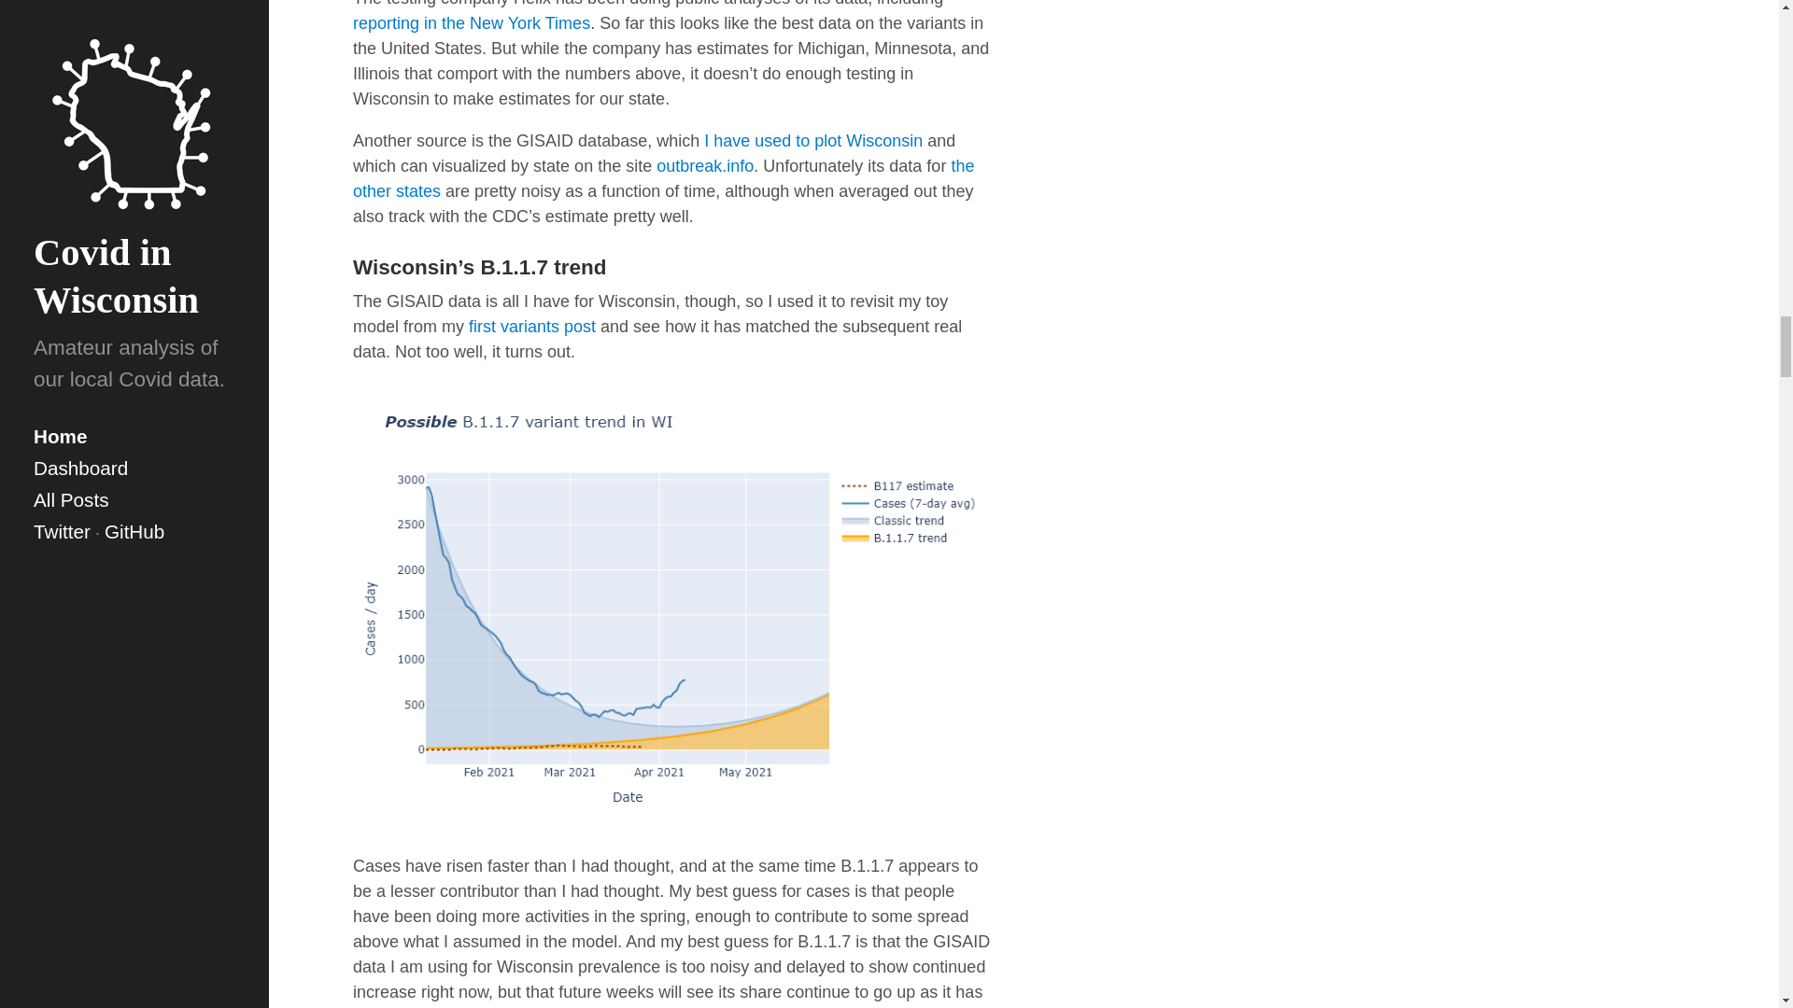 This screenshot has height=1008, width=1793. I want to click on reporting in the New York Times, so click(471, 22).